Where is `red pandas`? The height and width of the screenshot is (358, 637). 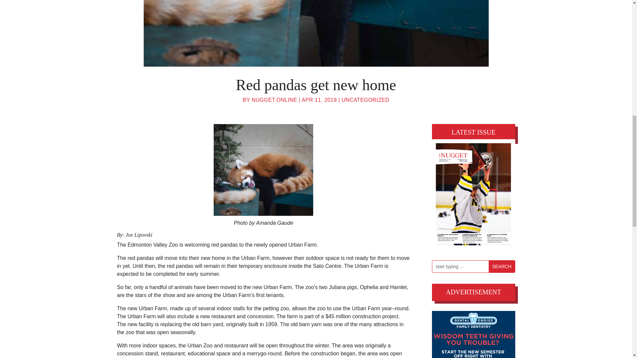 red pandas is located at coordinates (316, 33).